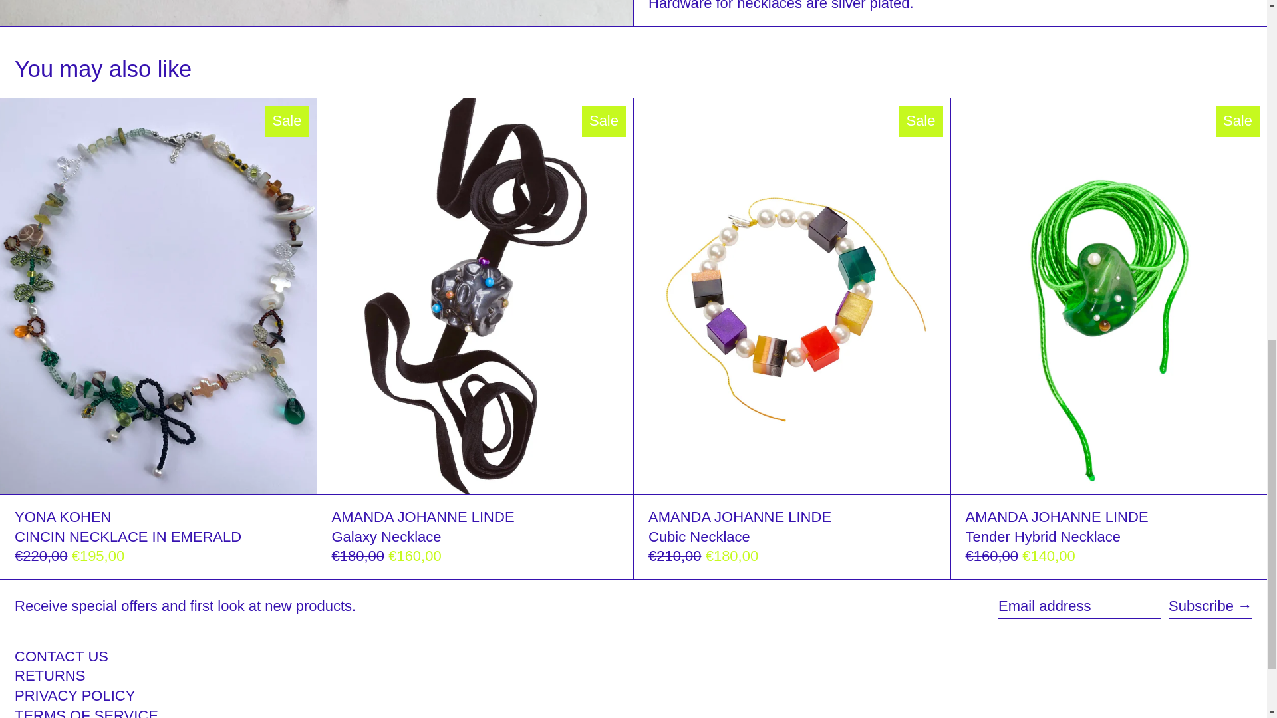 This screenshot has width=1277, height=718. What do you see at coordinates (61, 657) in the screenshot?
I see `CONTACT US` at bounding box center [61, 657].